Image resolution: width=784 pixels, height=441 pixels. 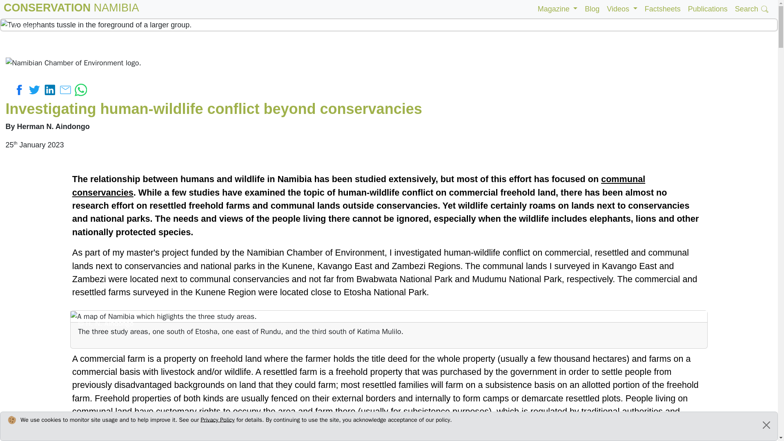 I want to click on LinkedIn, so click(x=51, y=90).